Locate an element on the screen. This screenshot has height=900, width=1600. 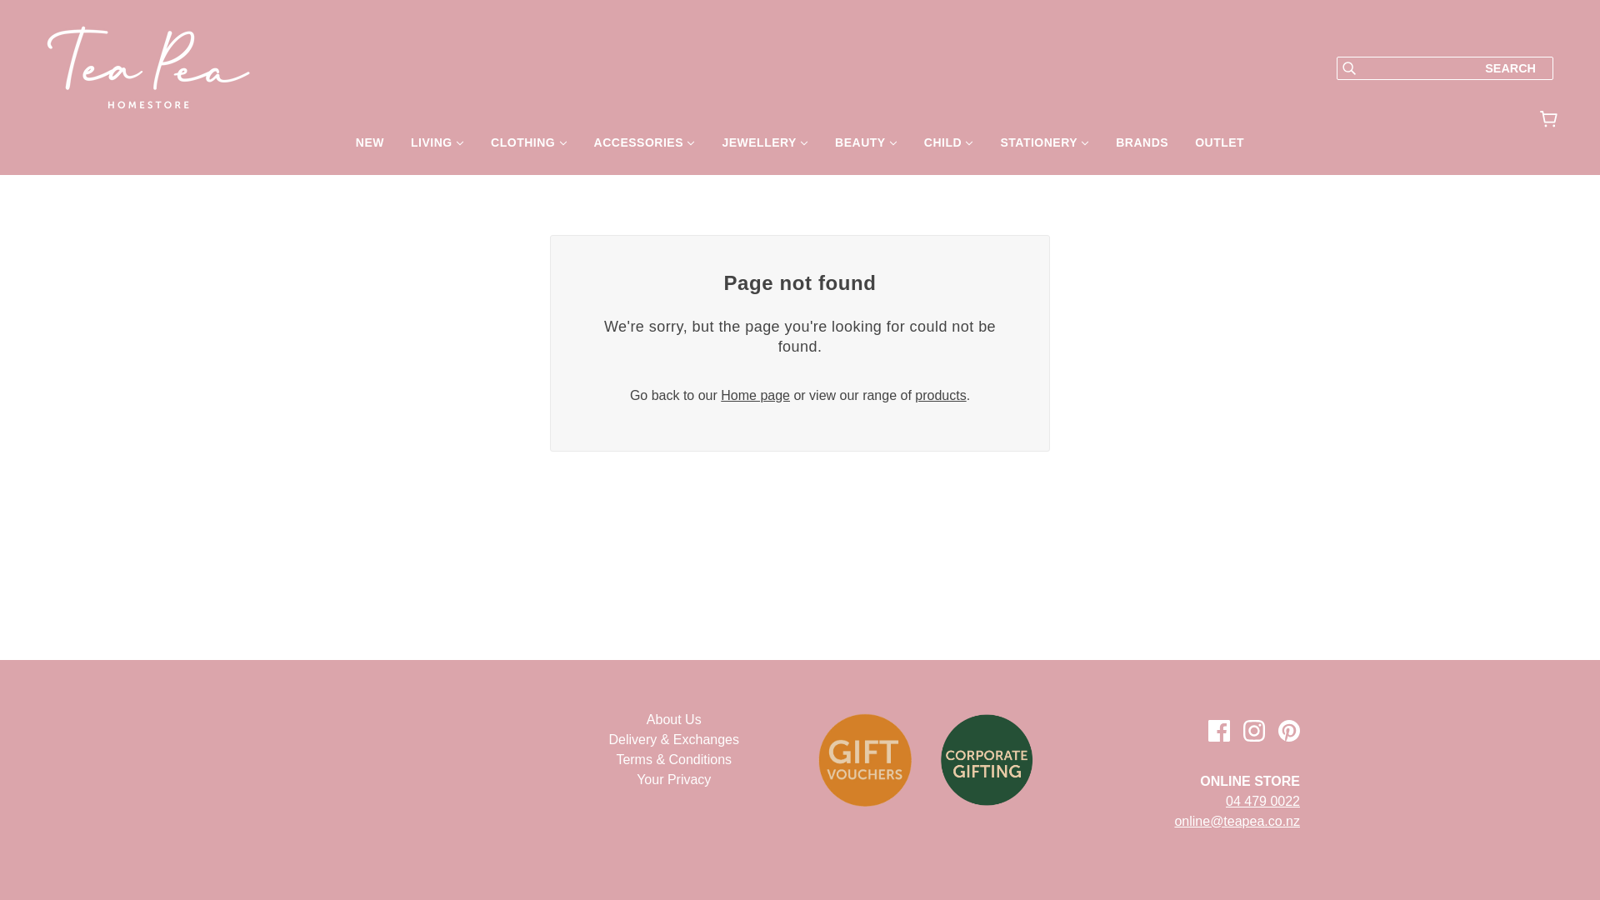
Phone now is located at coordinates (1262, 800).